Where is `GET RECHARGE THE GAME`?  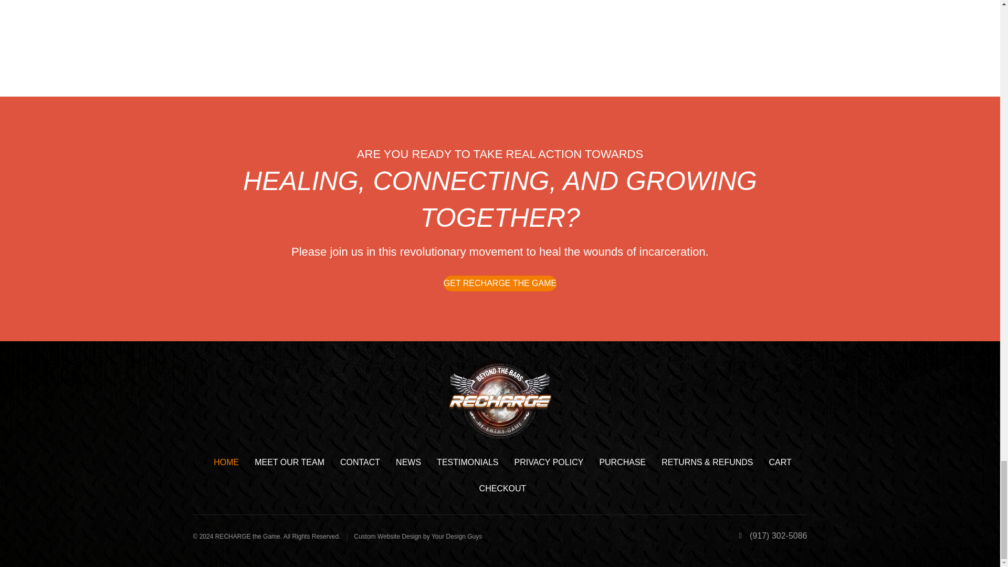
GET RECHARGE THE GAME is located at coordinates (500, 283).